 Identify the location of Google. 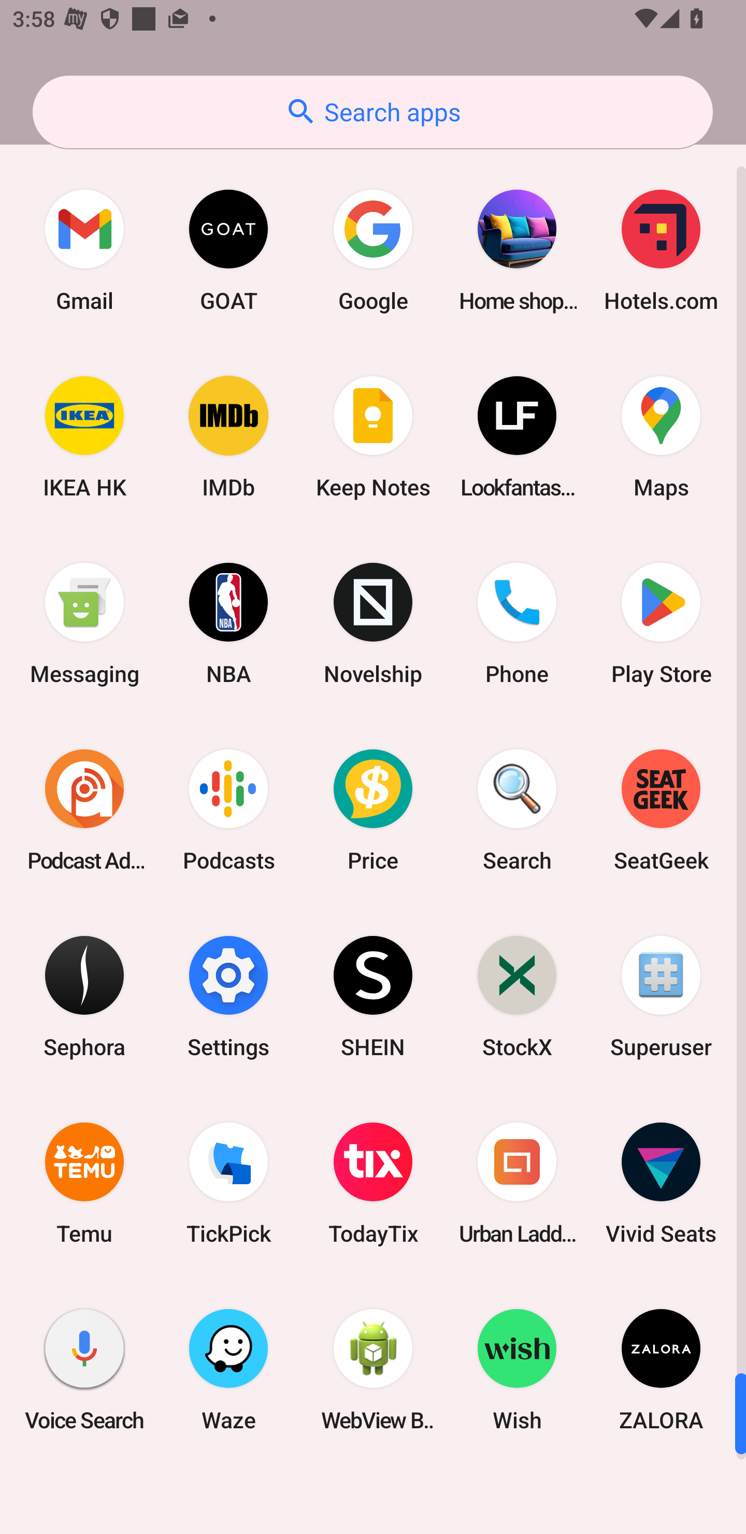
(373, 250).